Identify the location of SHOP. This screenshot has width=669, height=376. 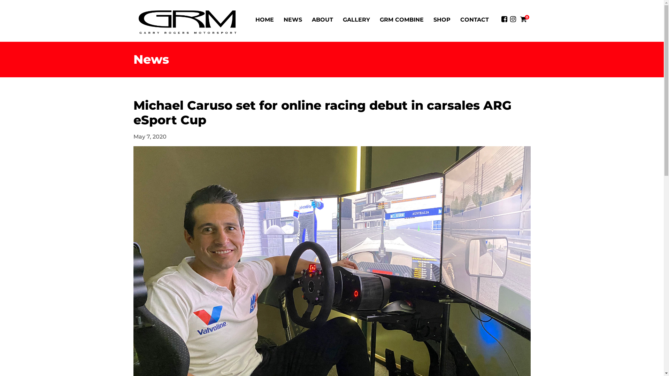
(442, 20).